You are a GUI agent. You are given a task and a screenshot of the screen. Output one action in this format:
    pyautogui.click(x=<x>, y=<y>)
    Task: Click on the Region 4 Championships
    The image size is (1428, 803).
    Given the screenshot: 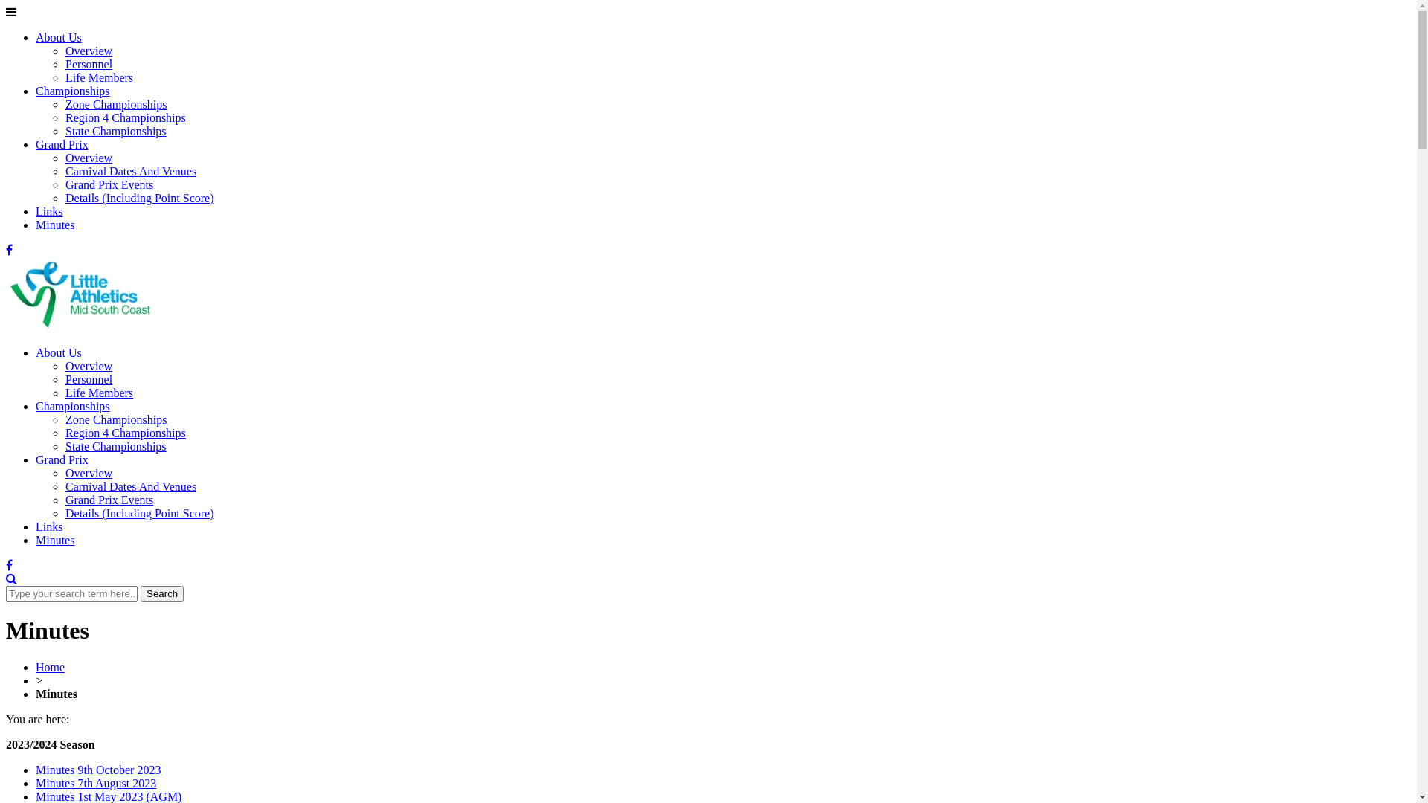 What is the action you would take?
    pyautogui.click(x=126, y=117)
    